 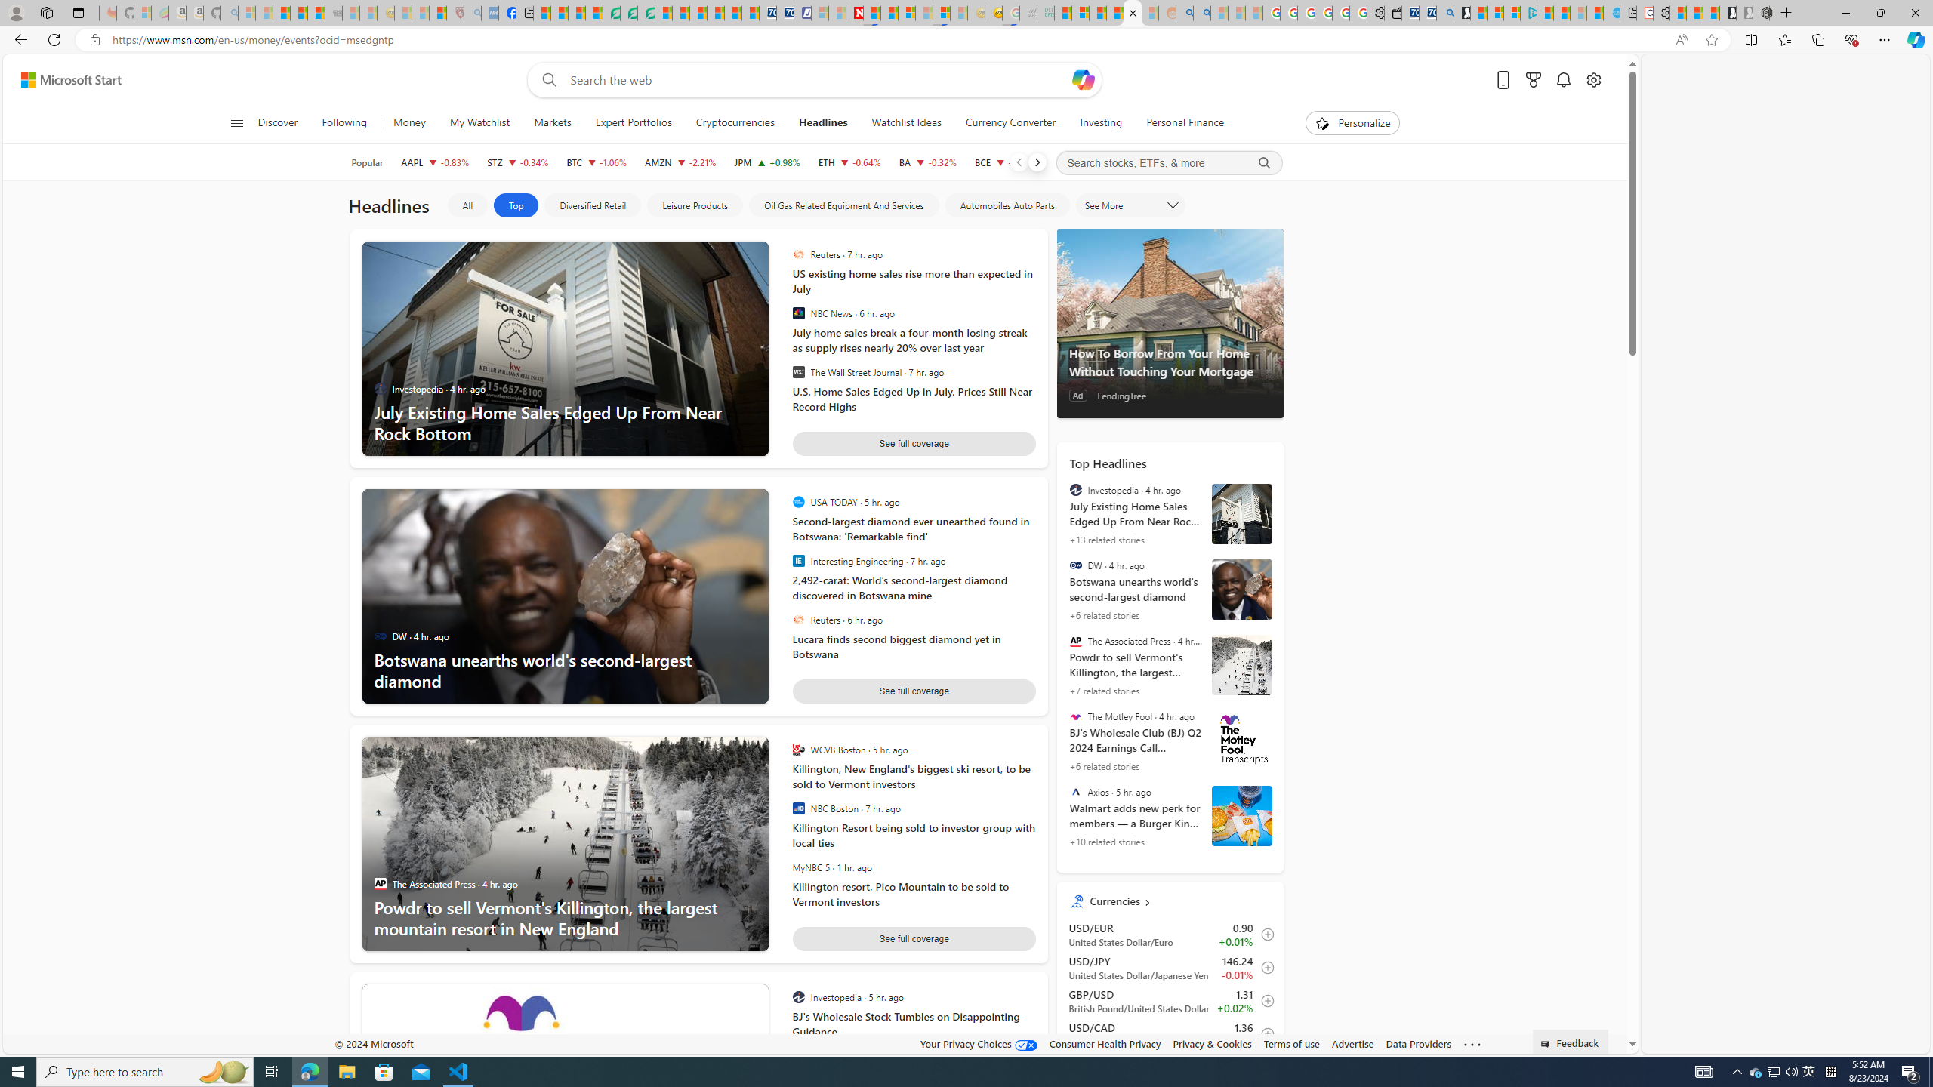 I want to click on The Wall Street Journal, so click(x=797, y=373).